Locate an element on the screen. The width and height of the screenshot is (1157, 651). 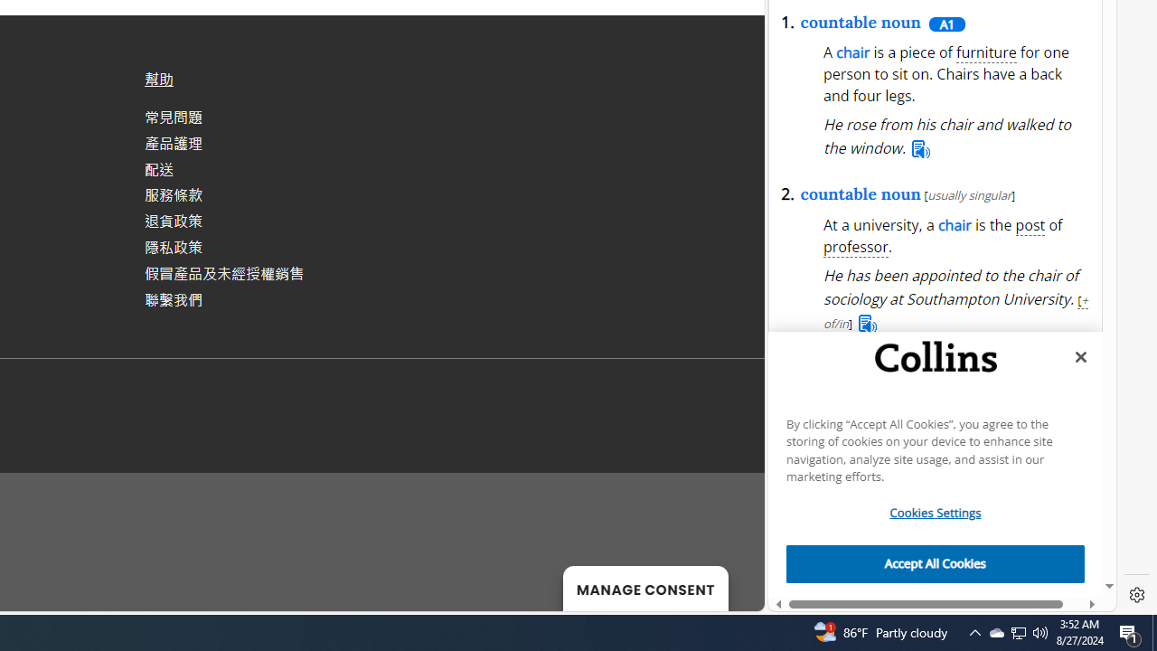
[+ of/in] is located at coordinates (956, 311).